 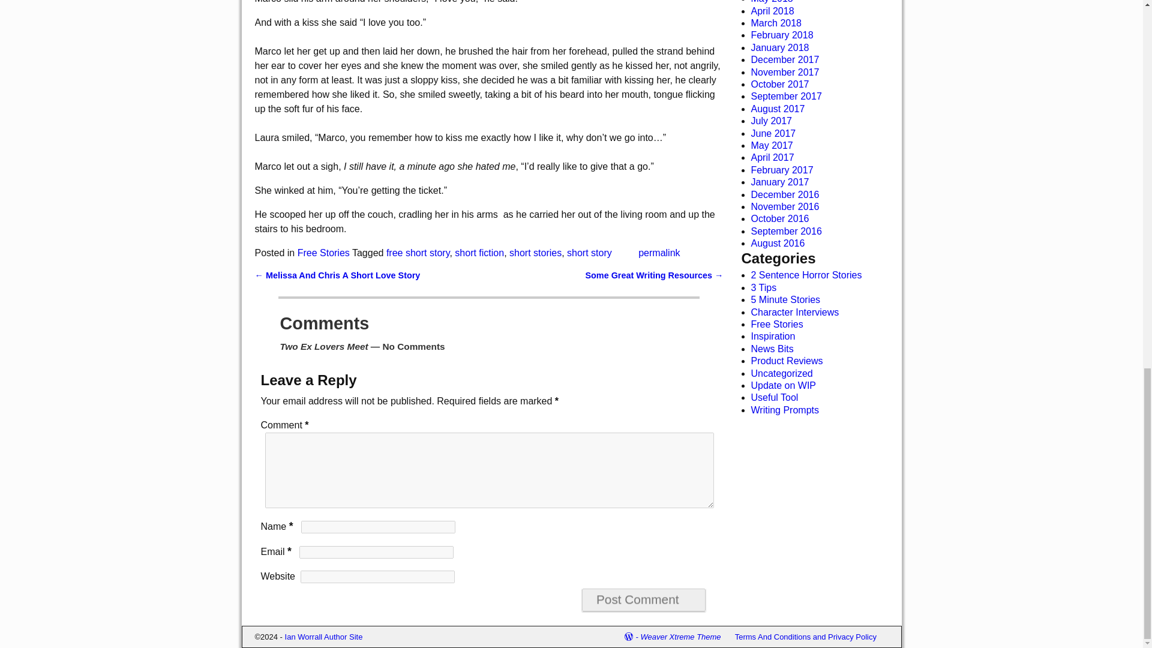 What do you see at coordinates (479, 252) in the screenshot?
I see `short fiction` at bounding box center [479, 252].